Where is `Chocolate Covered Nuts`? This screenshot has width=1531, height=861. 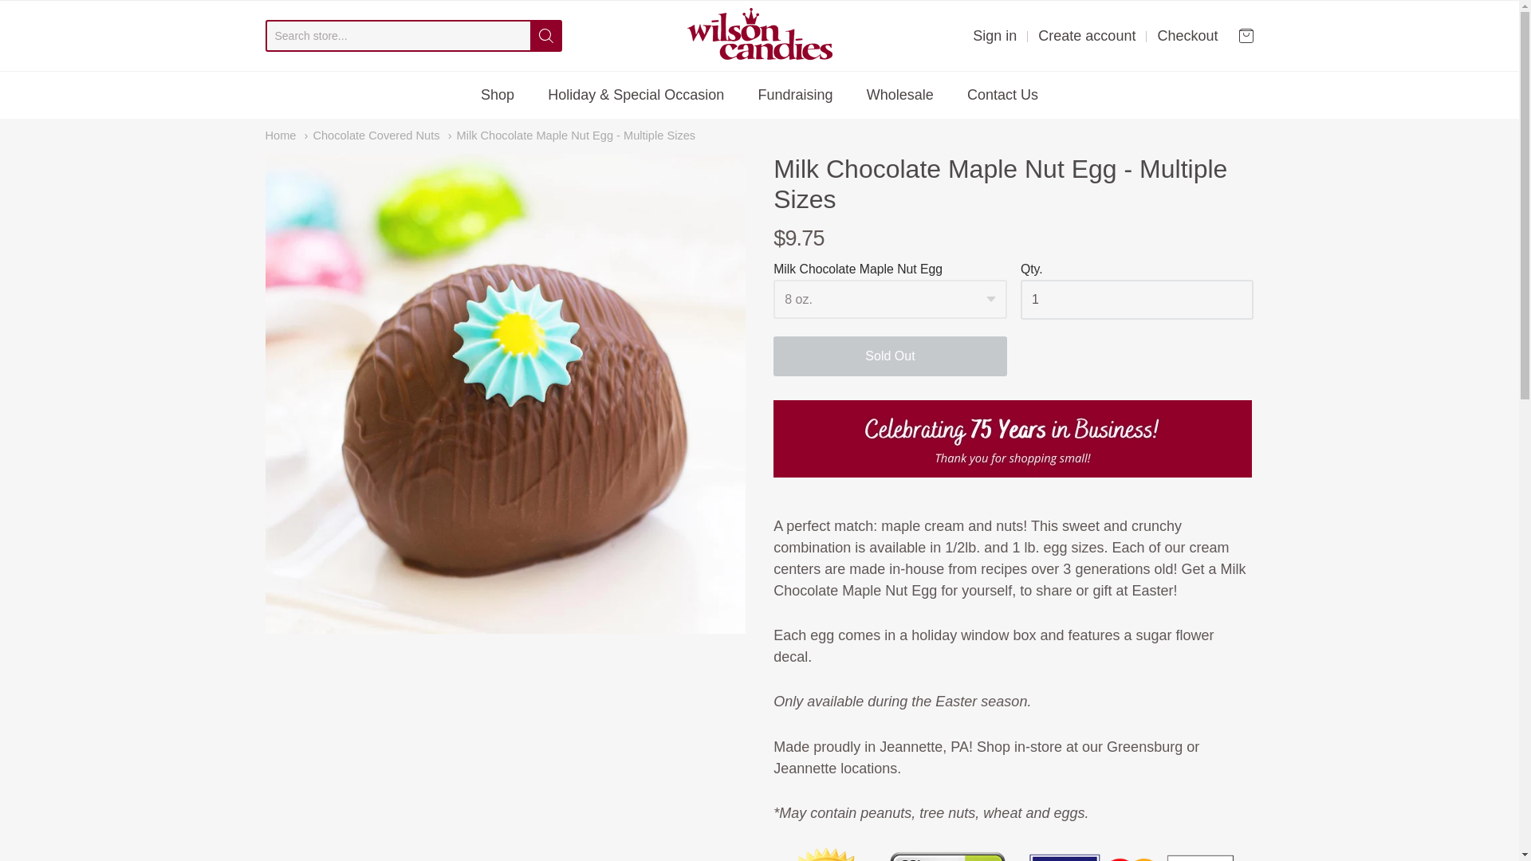 Chocolate Covered Nuts is located at coordinates (372, 136).